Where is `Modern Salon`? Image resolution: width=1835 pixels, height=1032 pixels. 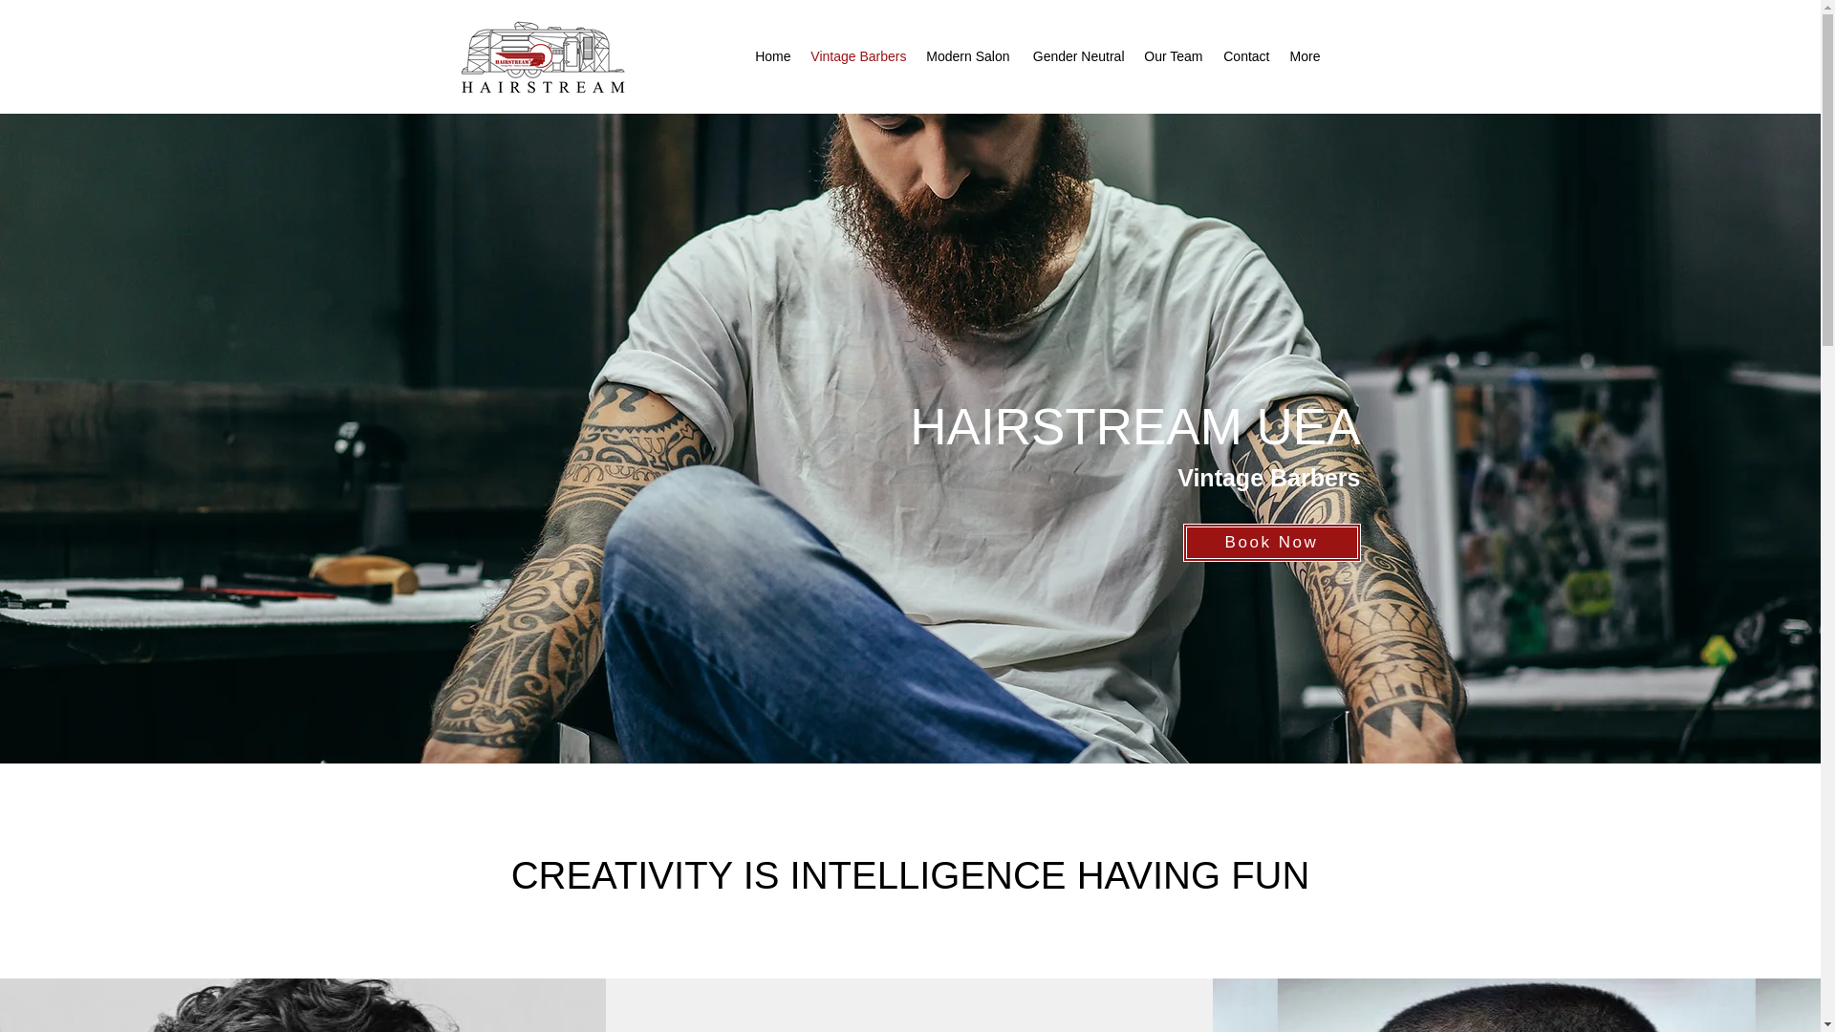
Modern Salon is located at coordinates (967, 55).